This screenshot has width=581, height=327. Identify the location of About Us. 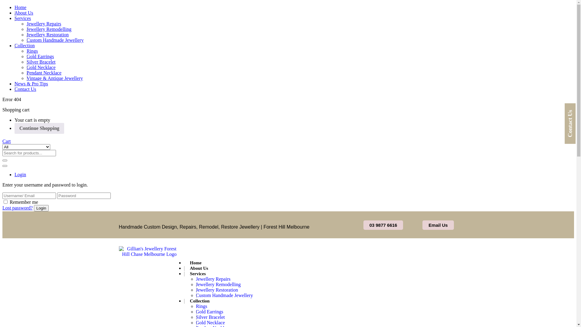
(24, 13).